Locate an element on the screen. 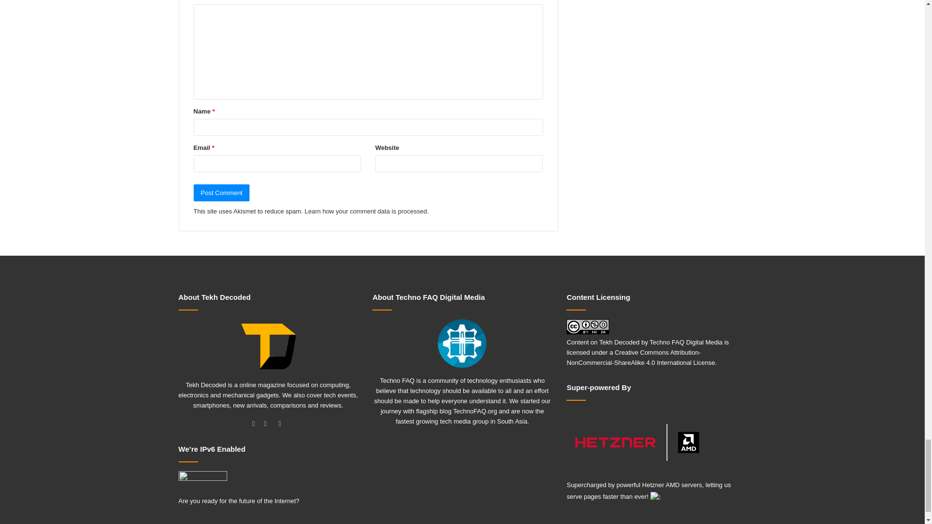  Post Comment is located at coordinates (221, 193).